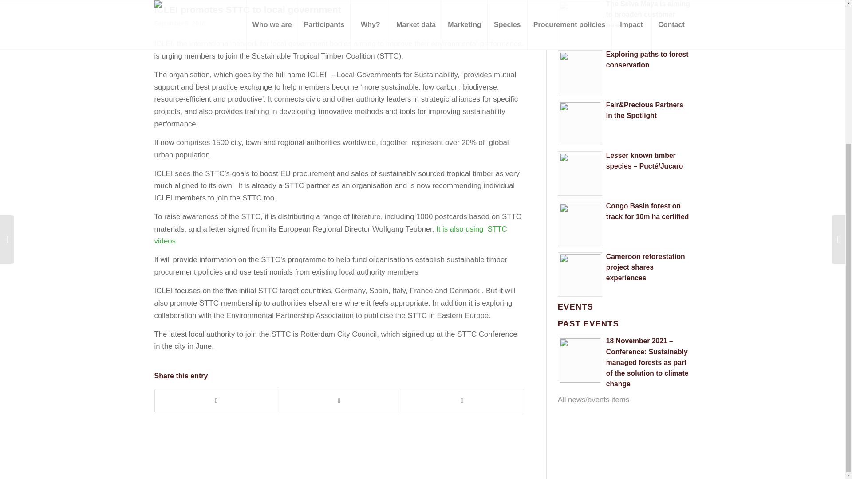 This screenshot has width=852, height=479. I want to click on Read: The Selva Maya is aiming to broaden customer base, so click(648, 14).